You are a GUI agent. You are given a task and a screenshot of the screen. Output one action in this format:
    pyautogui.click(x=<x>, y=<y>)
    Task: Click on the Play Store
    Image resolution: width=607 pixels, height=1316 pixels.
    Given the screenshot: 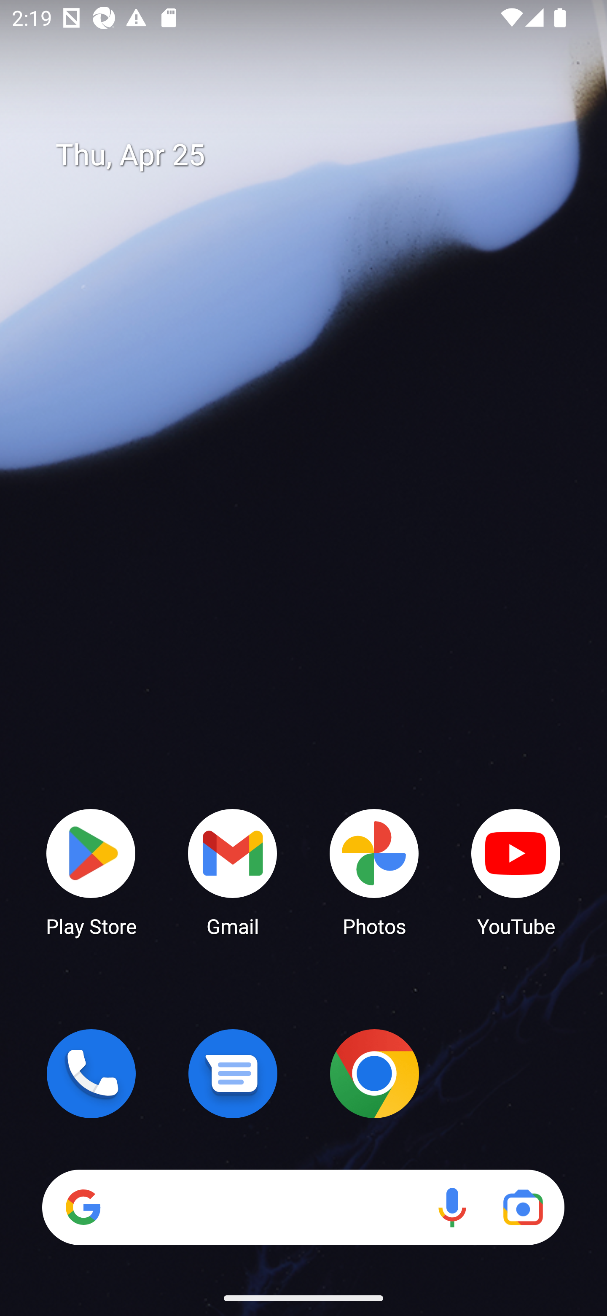 What is the action you would take?
    pyautogui.click(x=91, y=871)
    